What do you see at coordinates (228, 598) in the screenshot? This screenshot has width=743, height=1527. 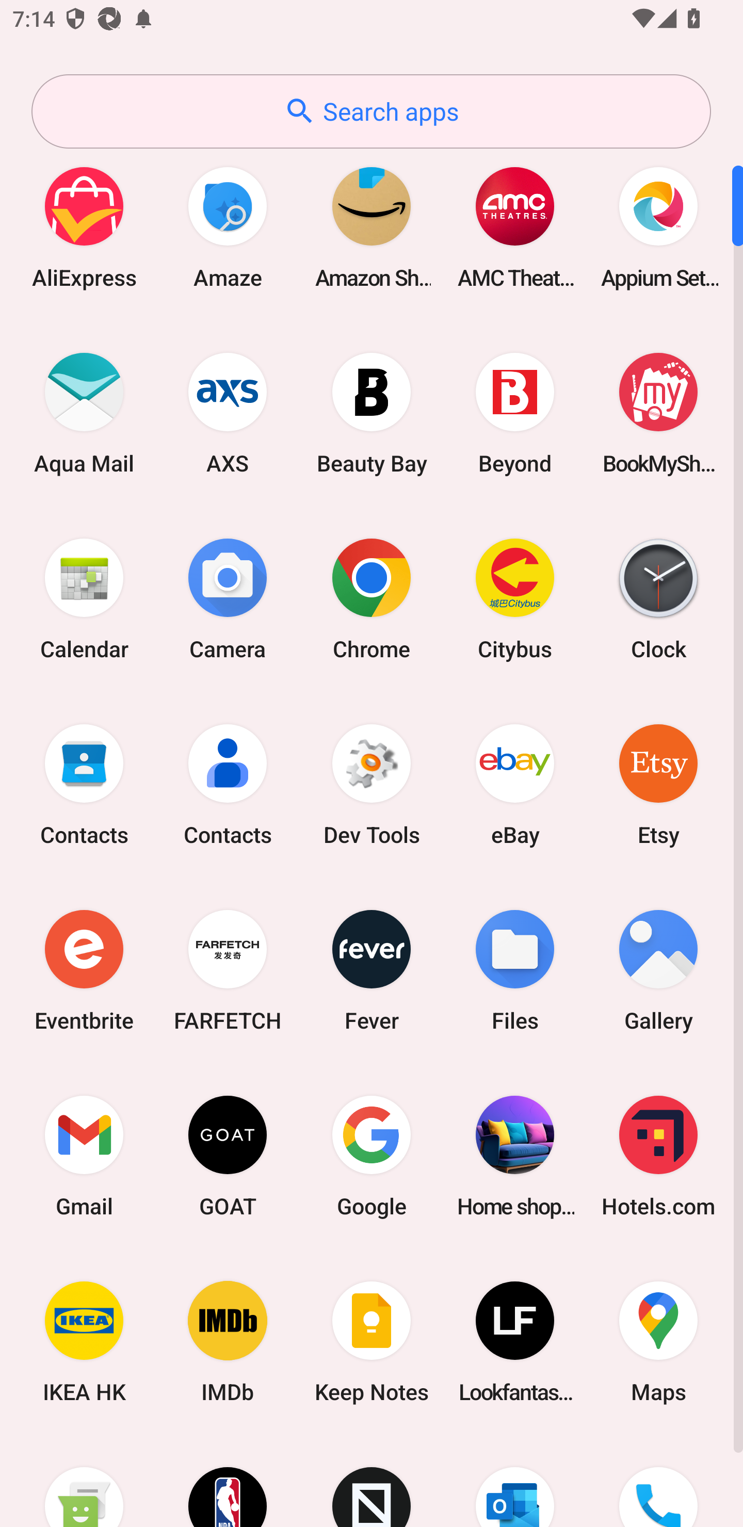 I see `Camera` at bounding box center [228, 598].